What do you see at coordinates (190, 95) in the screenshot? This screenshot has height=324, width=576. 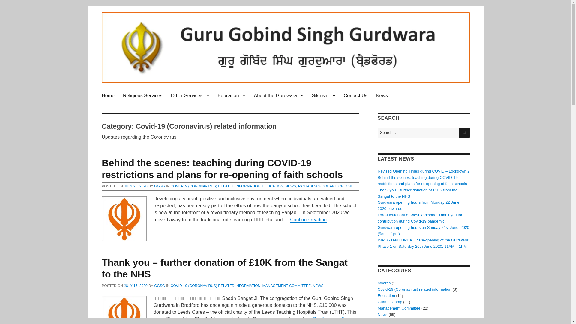 I see `Other Services` at bounding box center [190, 95].